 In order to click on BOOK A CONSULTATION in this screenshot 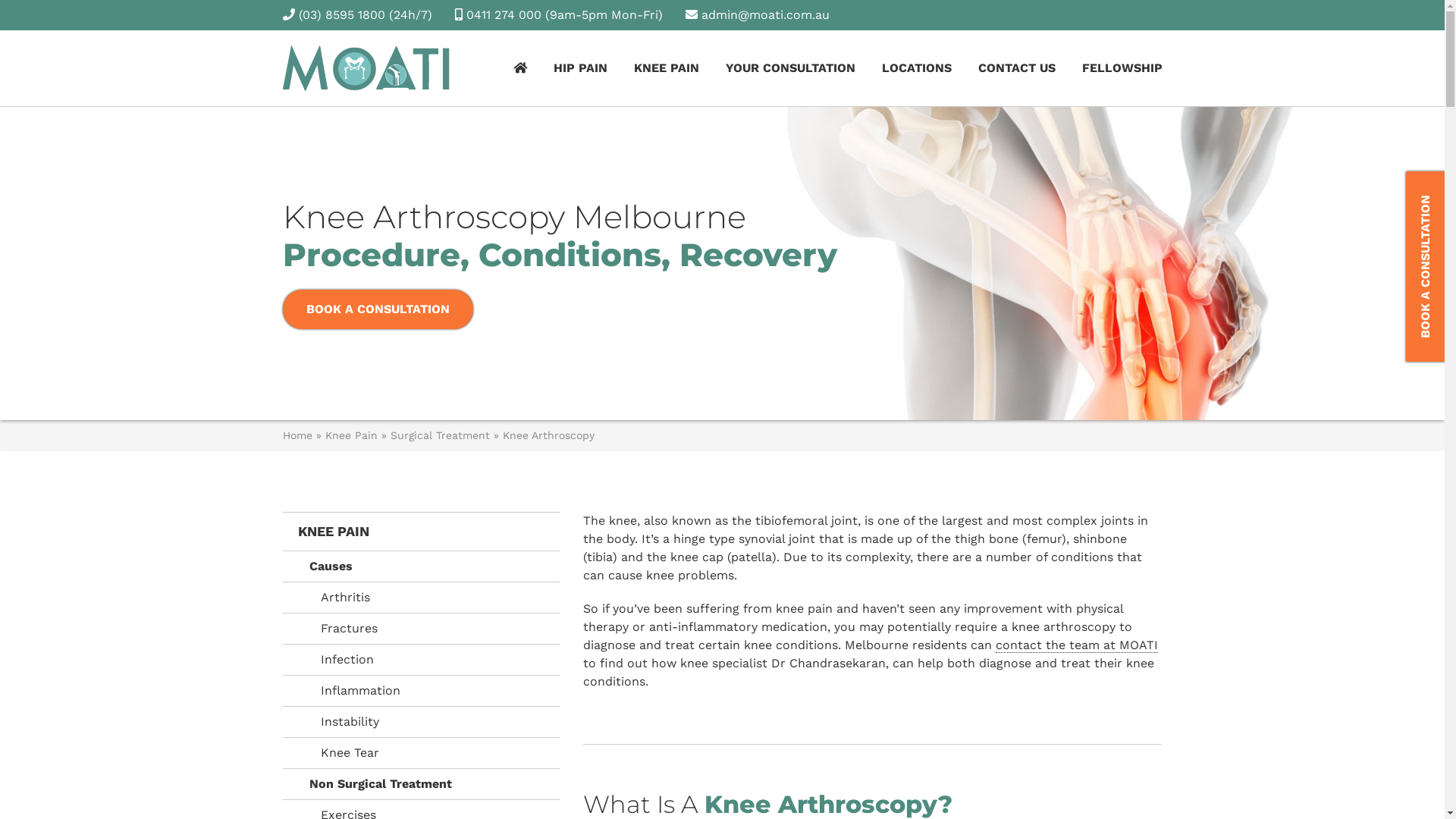, I will do `click(378, 309)`.